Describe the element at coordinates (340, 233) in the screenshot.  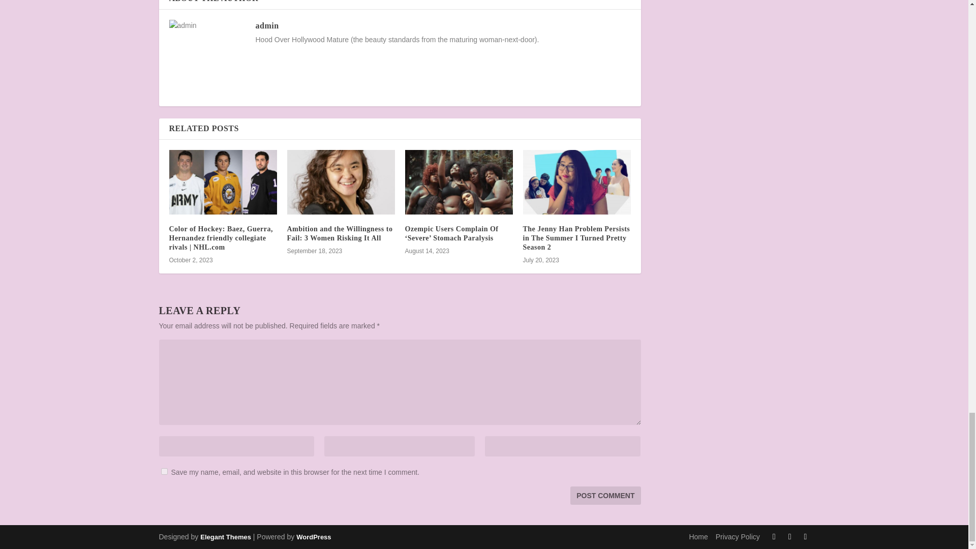
I see `Ambition and the Willingness to Fail: 3 Women Risking It All` at that location.